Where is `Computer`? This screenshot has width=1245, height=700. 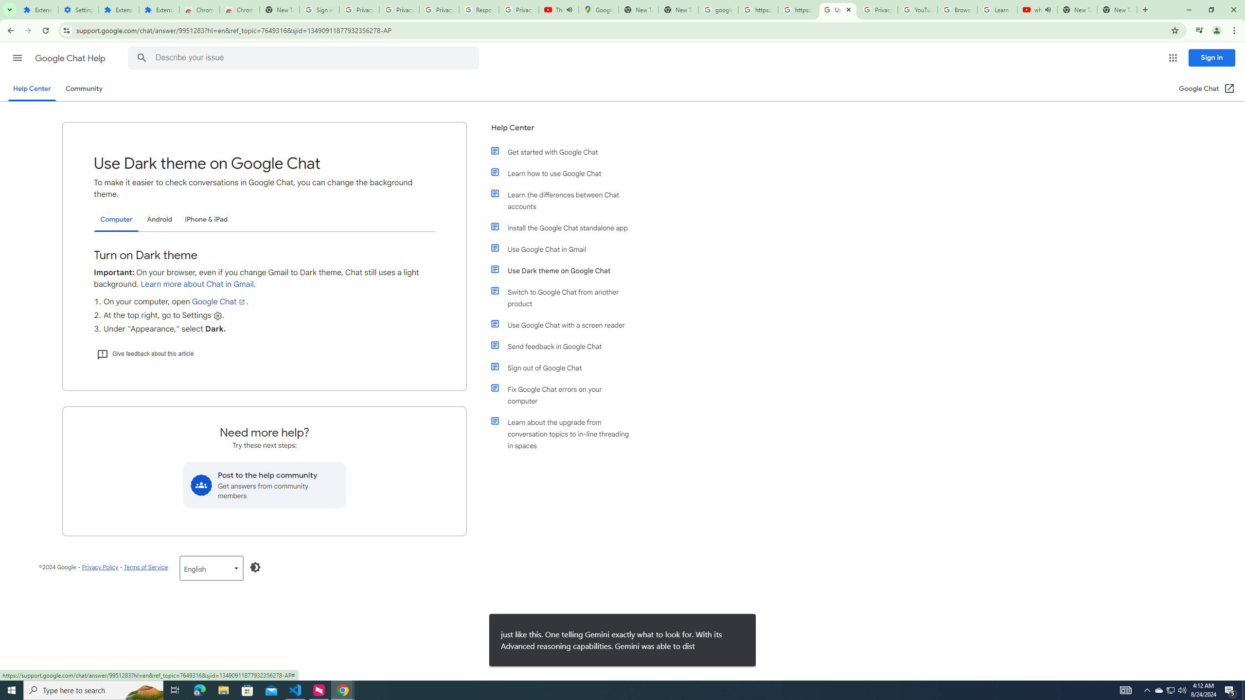 Computer is located at coordinates (116, 220).